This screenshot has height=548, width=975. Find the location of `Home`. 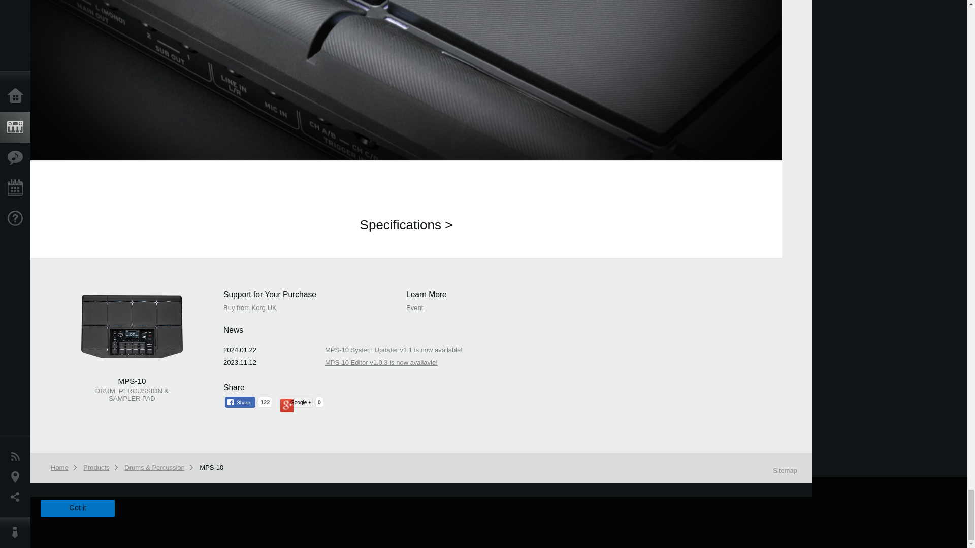

Home is located at coordinates (61, 467).